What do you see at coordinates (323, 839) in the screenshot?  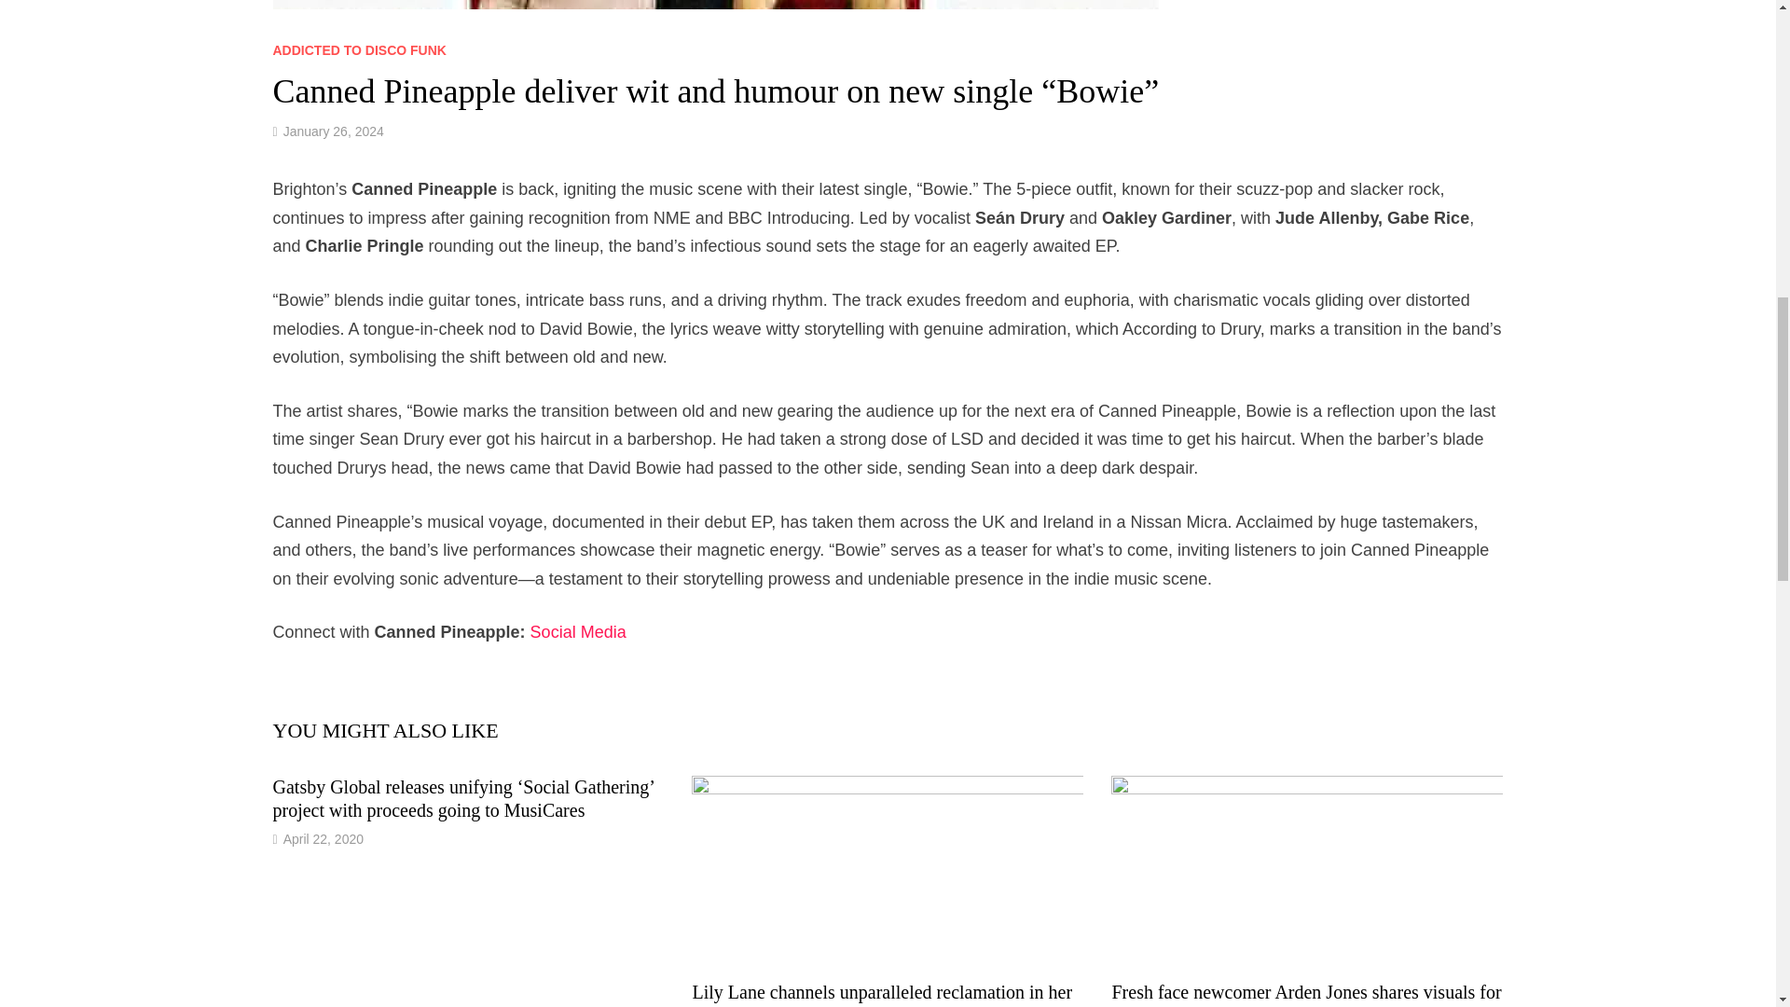 I see `April 22, 2020` at bounding box center [323, 839].